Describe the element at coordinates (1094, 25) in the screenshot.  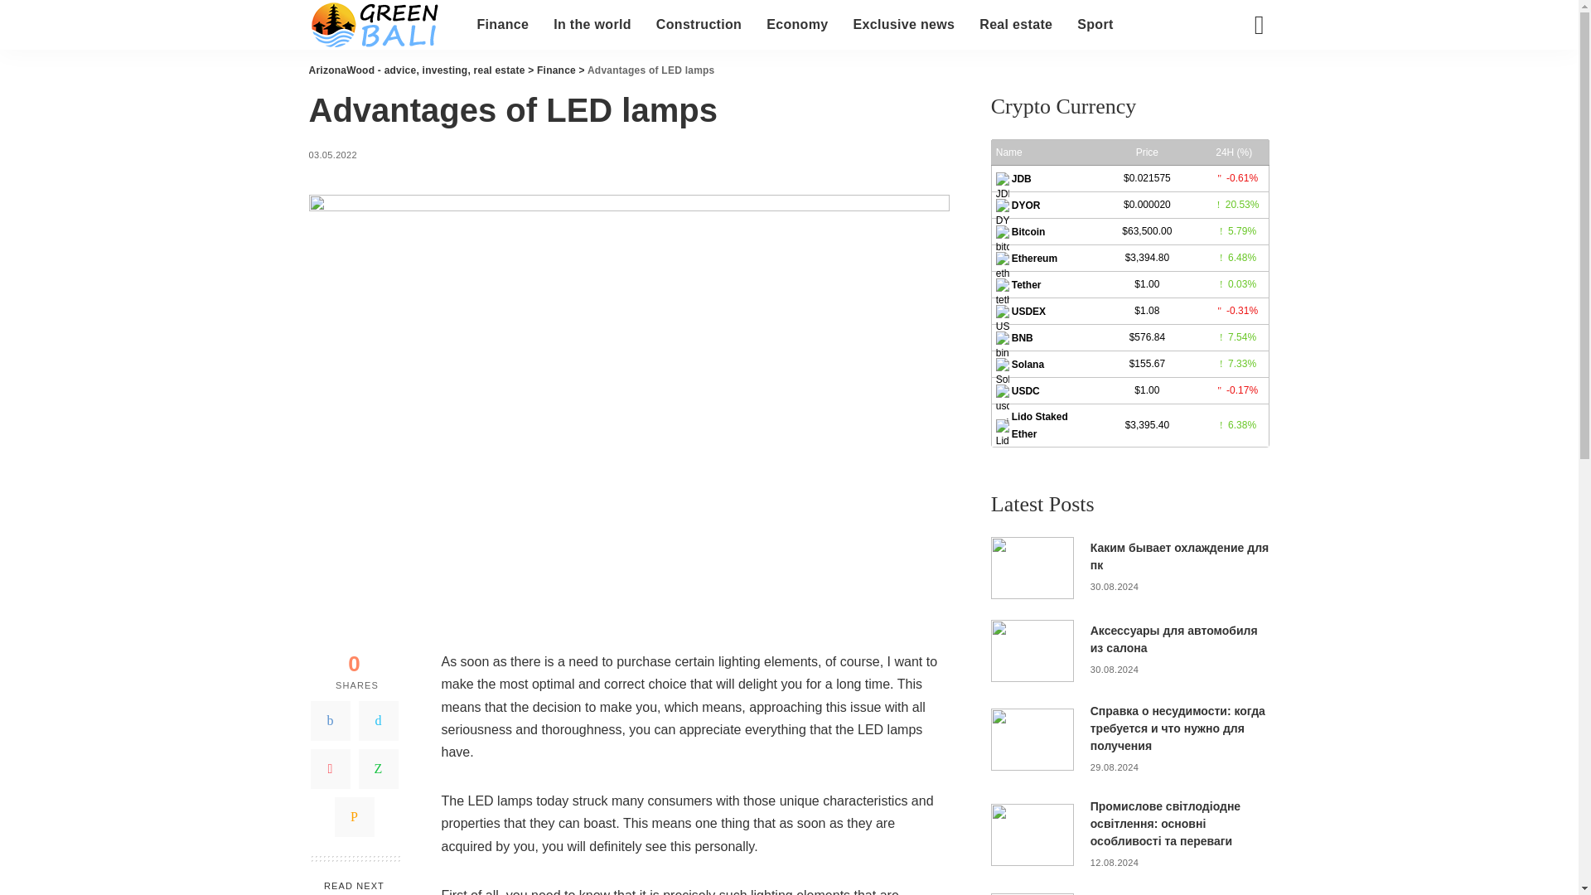
I see `Sport` at that location.